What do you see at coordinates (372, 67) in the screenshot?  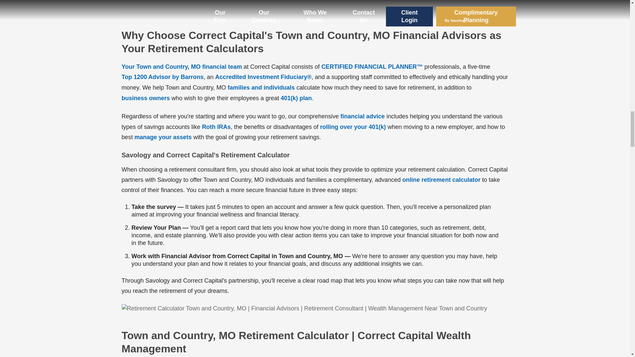 I see `CFP` at bounding box center [372, 67].